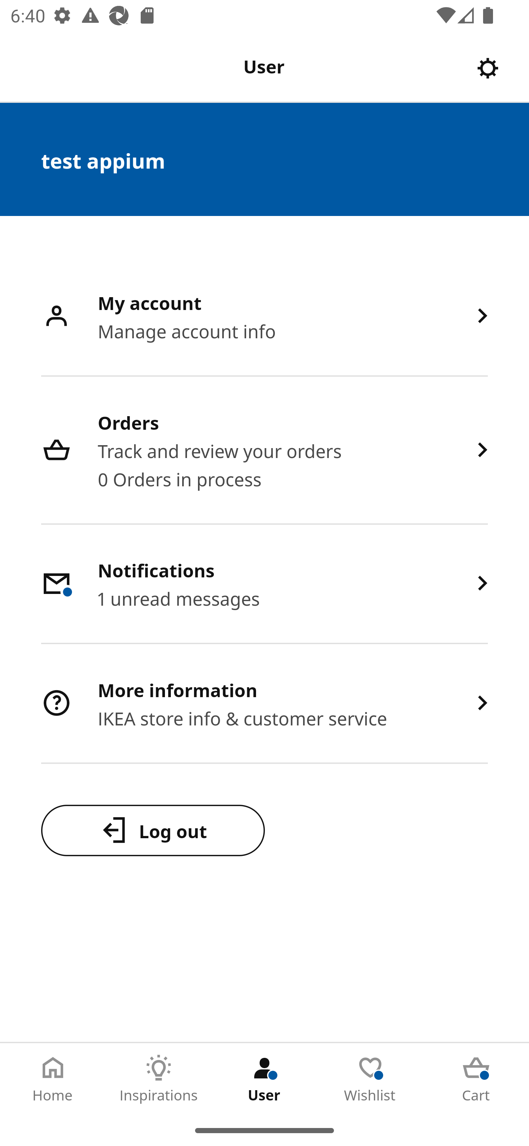  What do you see at coordinates (159, 1079) in the screenshot?
I see `Inspirations
Tab 2 of 5` at bounding box center [159, 1079].